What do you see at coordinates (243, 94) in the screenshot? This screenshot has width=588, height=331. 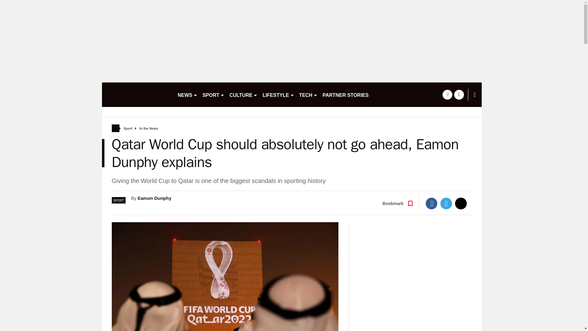 I see `CULTURE` at bounding box center [243, 94].